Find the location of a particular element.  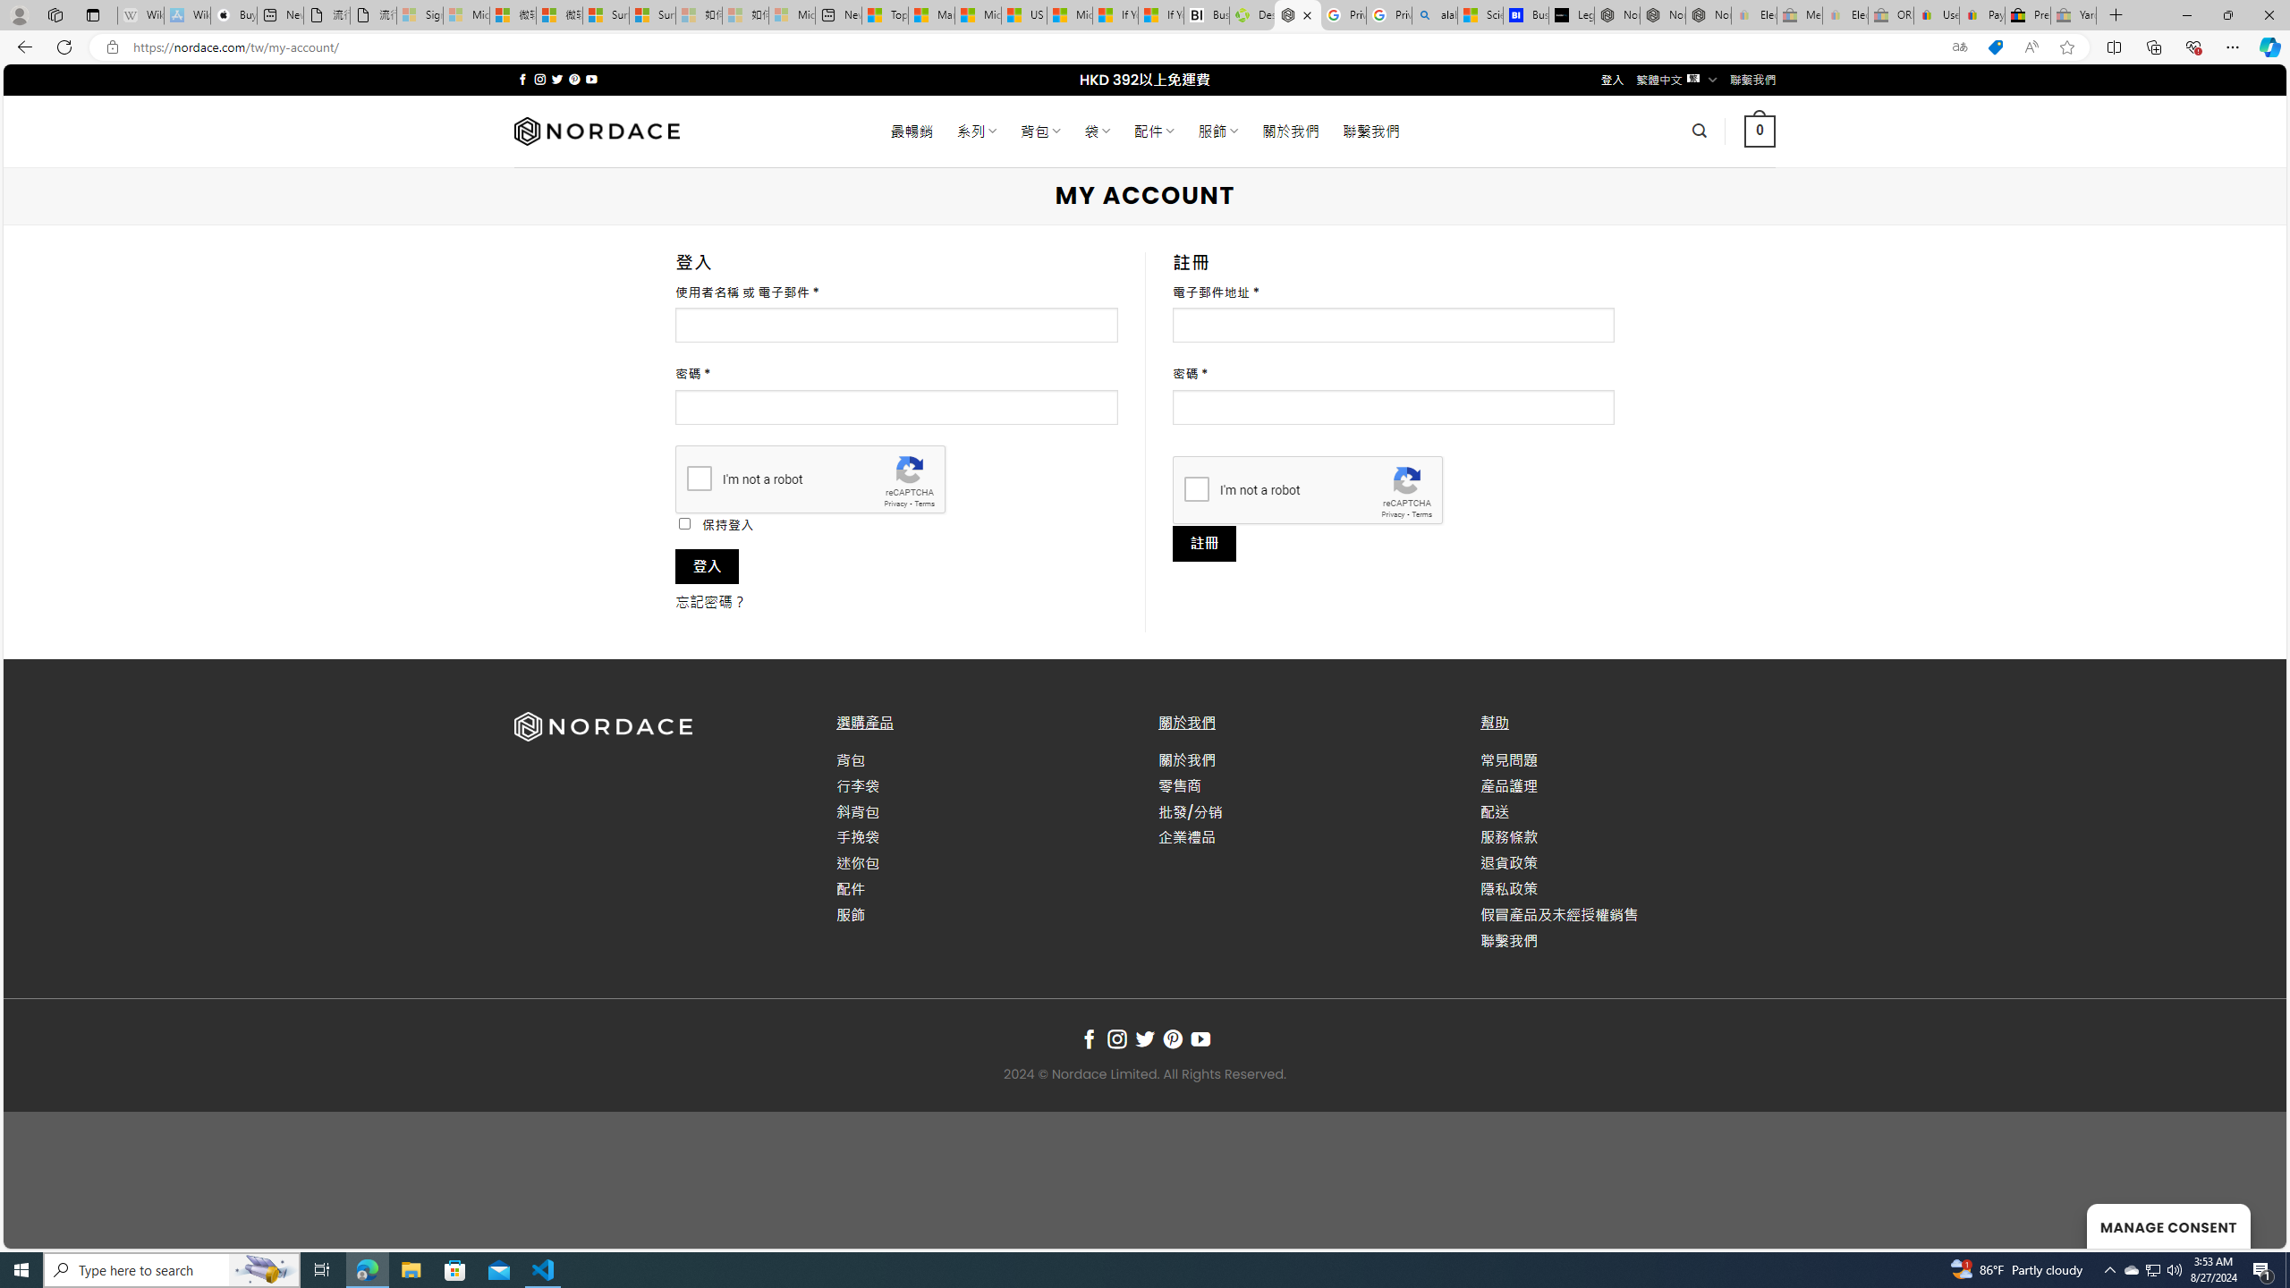

Sign in to your Microsoft account - Sleeping is located at coordinates (420, 15).